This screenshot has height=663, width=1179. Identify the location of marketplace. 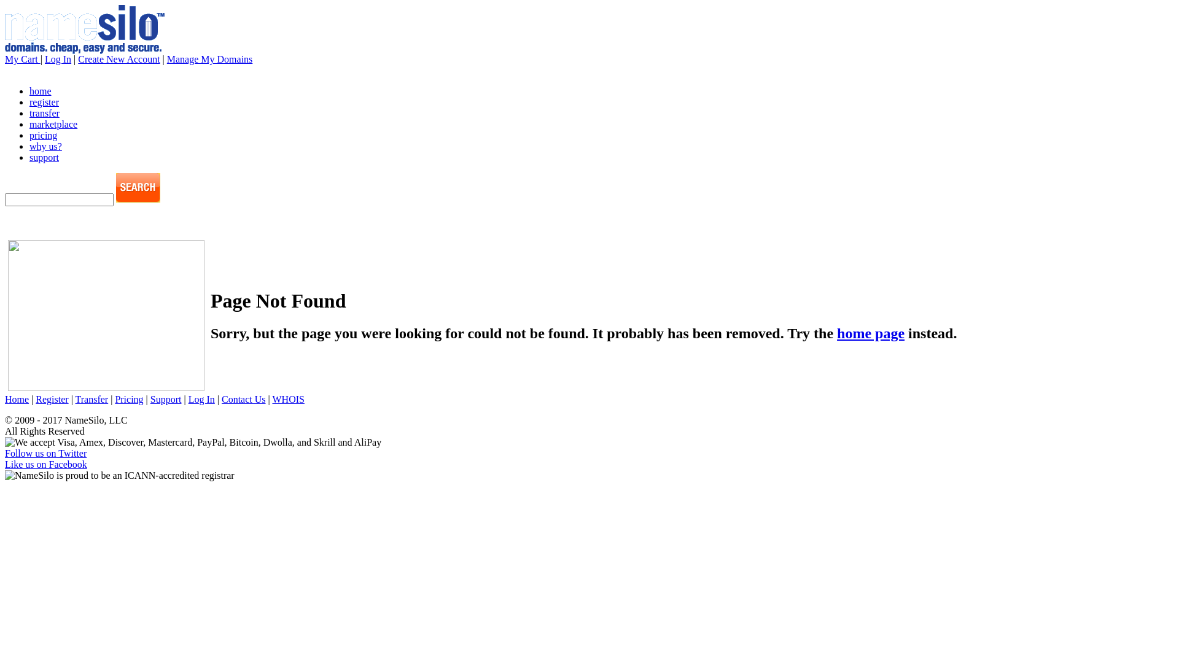
(53, 124).